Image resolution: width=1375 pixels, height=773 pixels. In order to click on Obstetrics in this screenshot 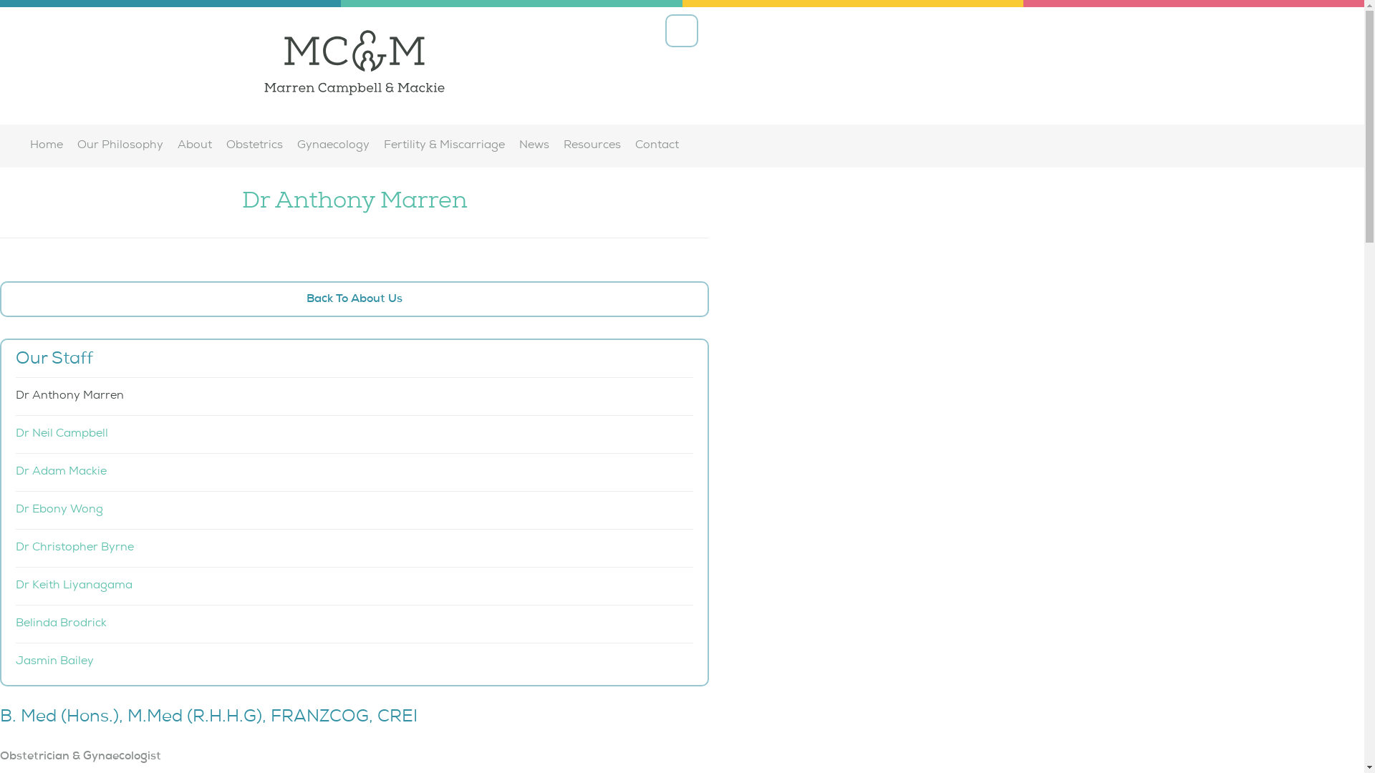, I will do `click(255, 147)`.